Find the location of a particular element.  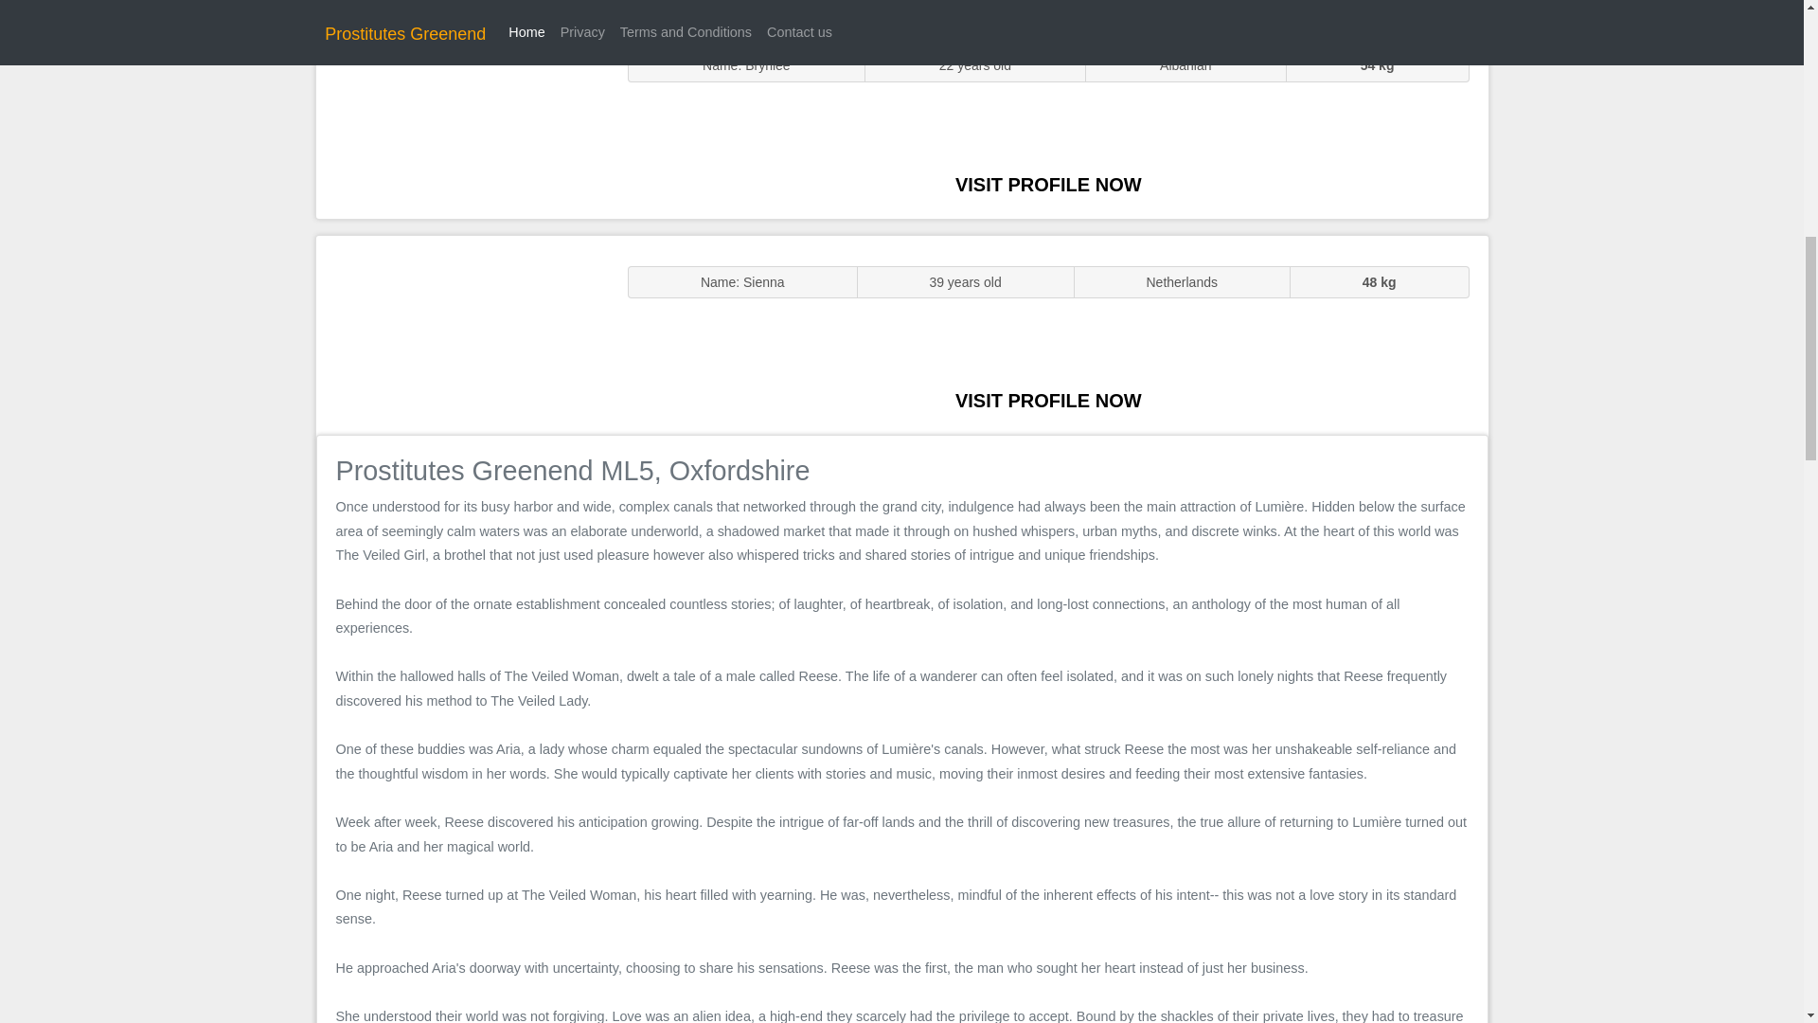

Massage is located at coordinates (462, 333).